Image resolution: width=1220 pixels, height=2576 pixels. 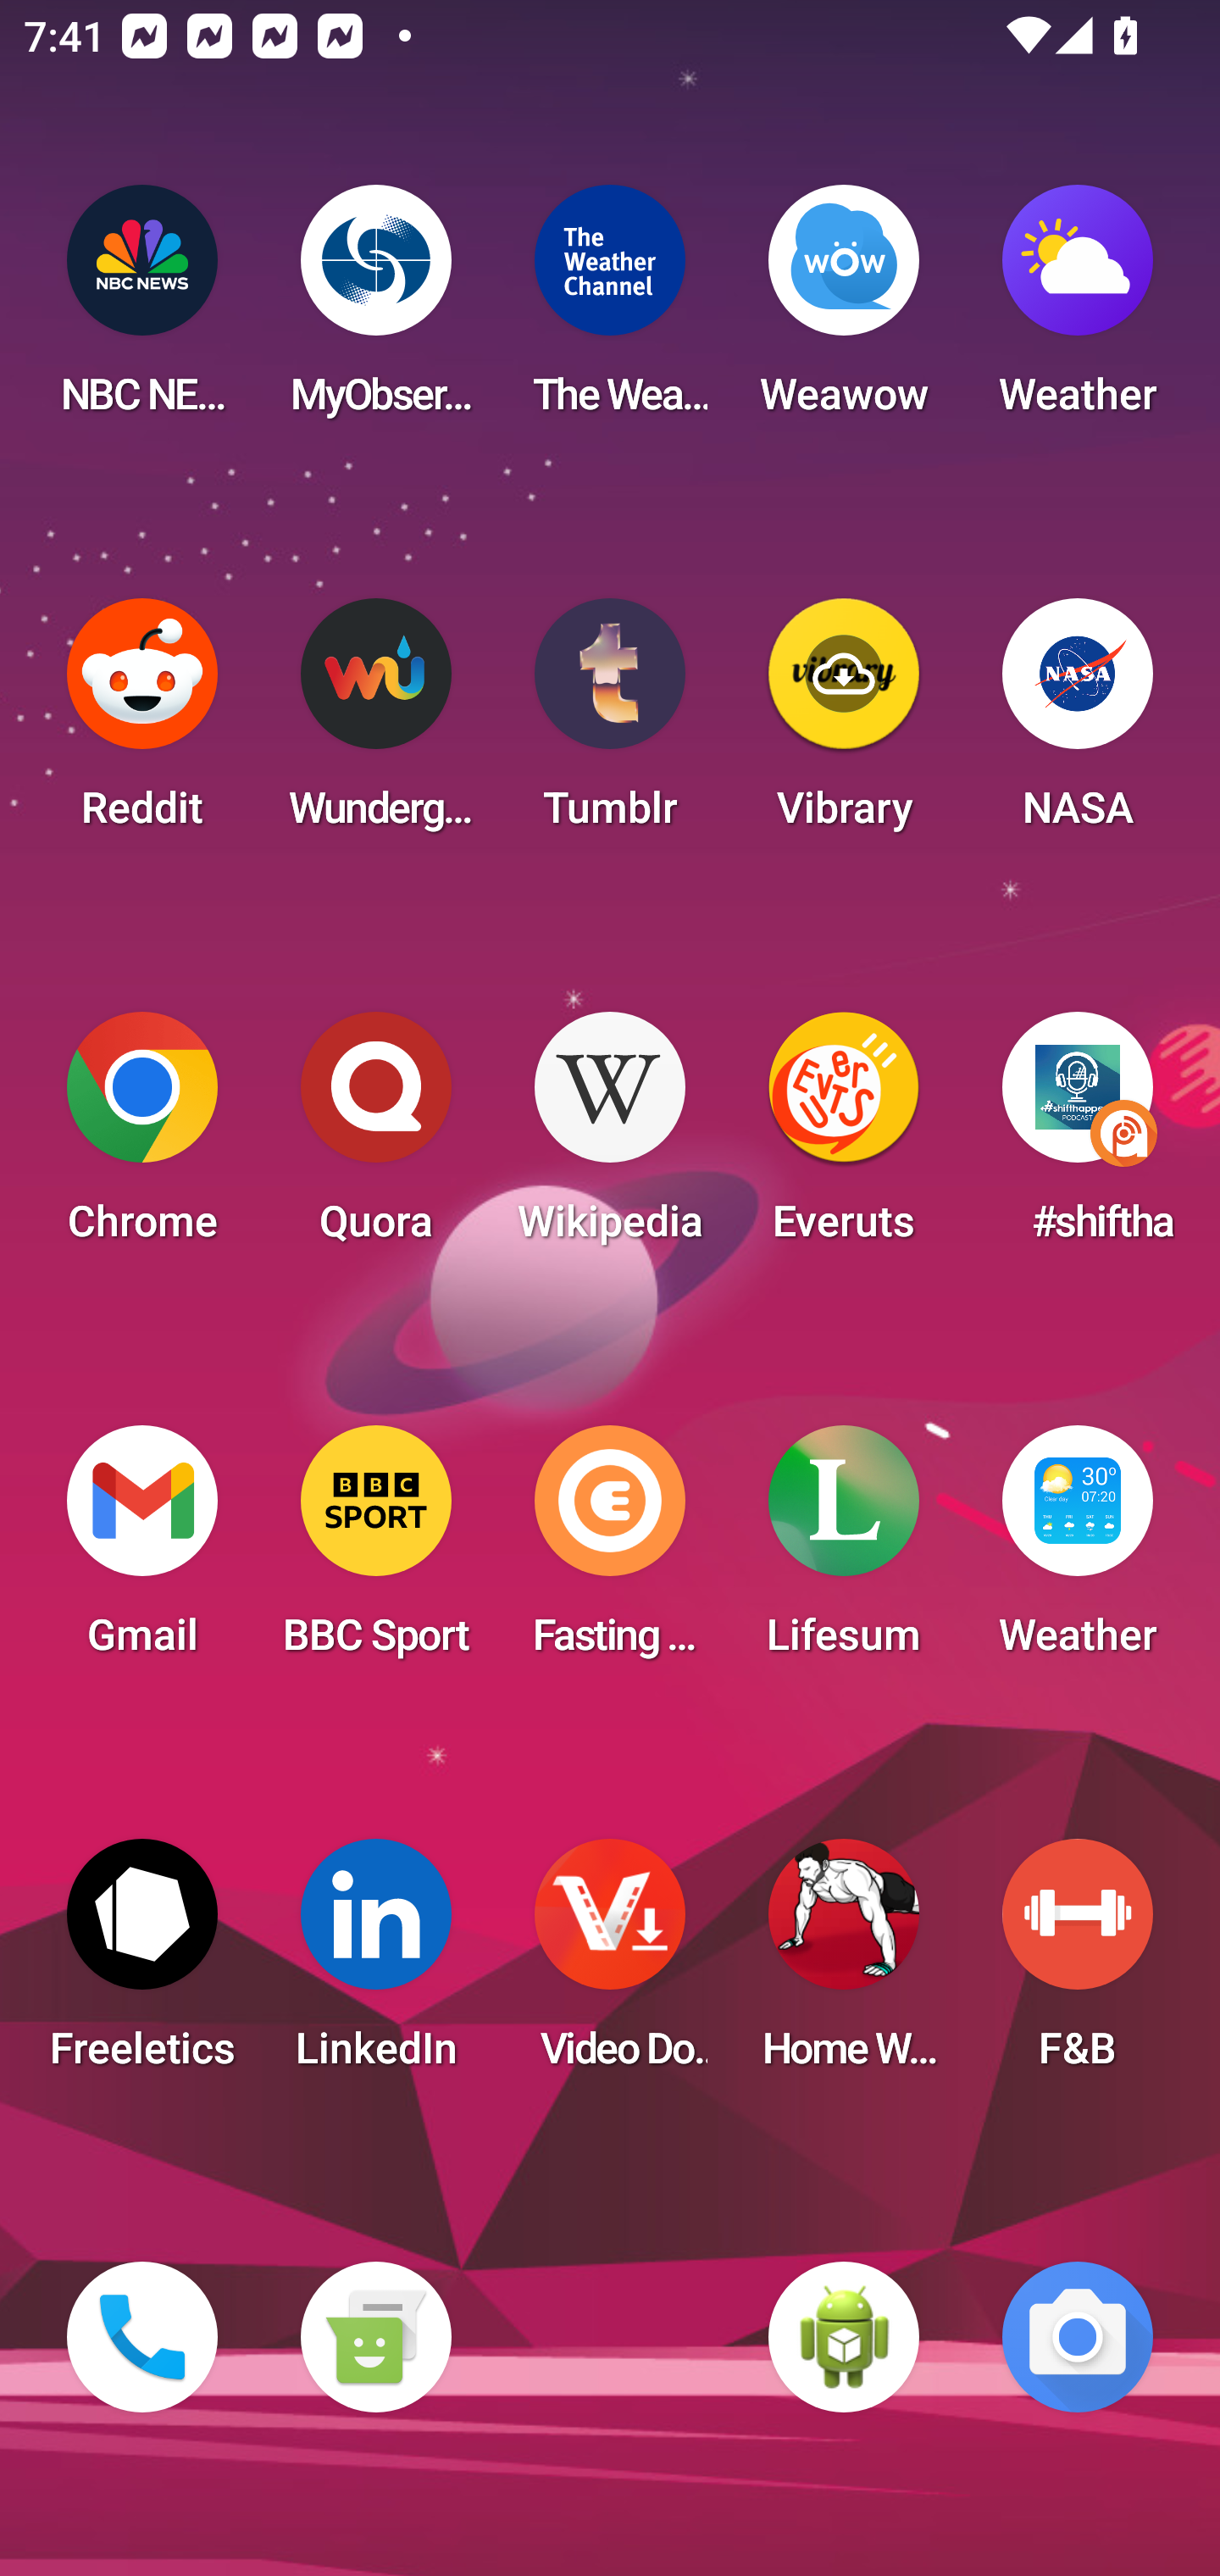 What do you see at coordinates (610, 1137) in the screenshot?
I see `Wikipedia` at bounding box center [610, 1137].